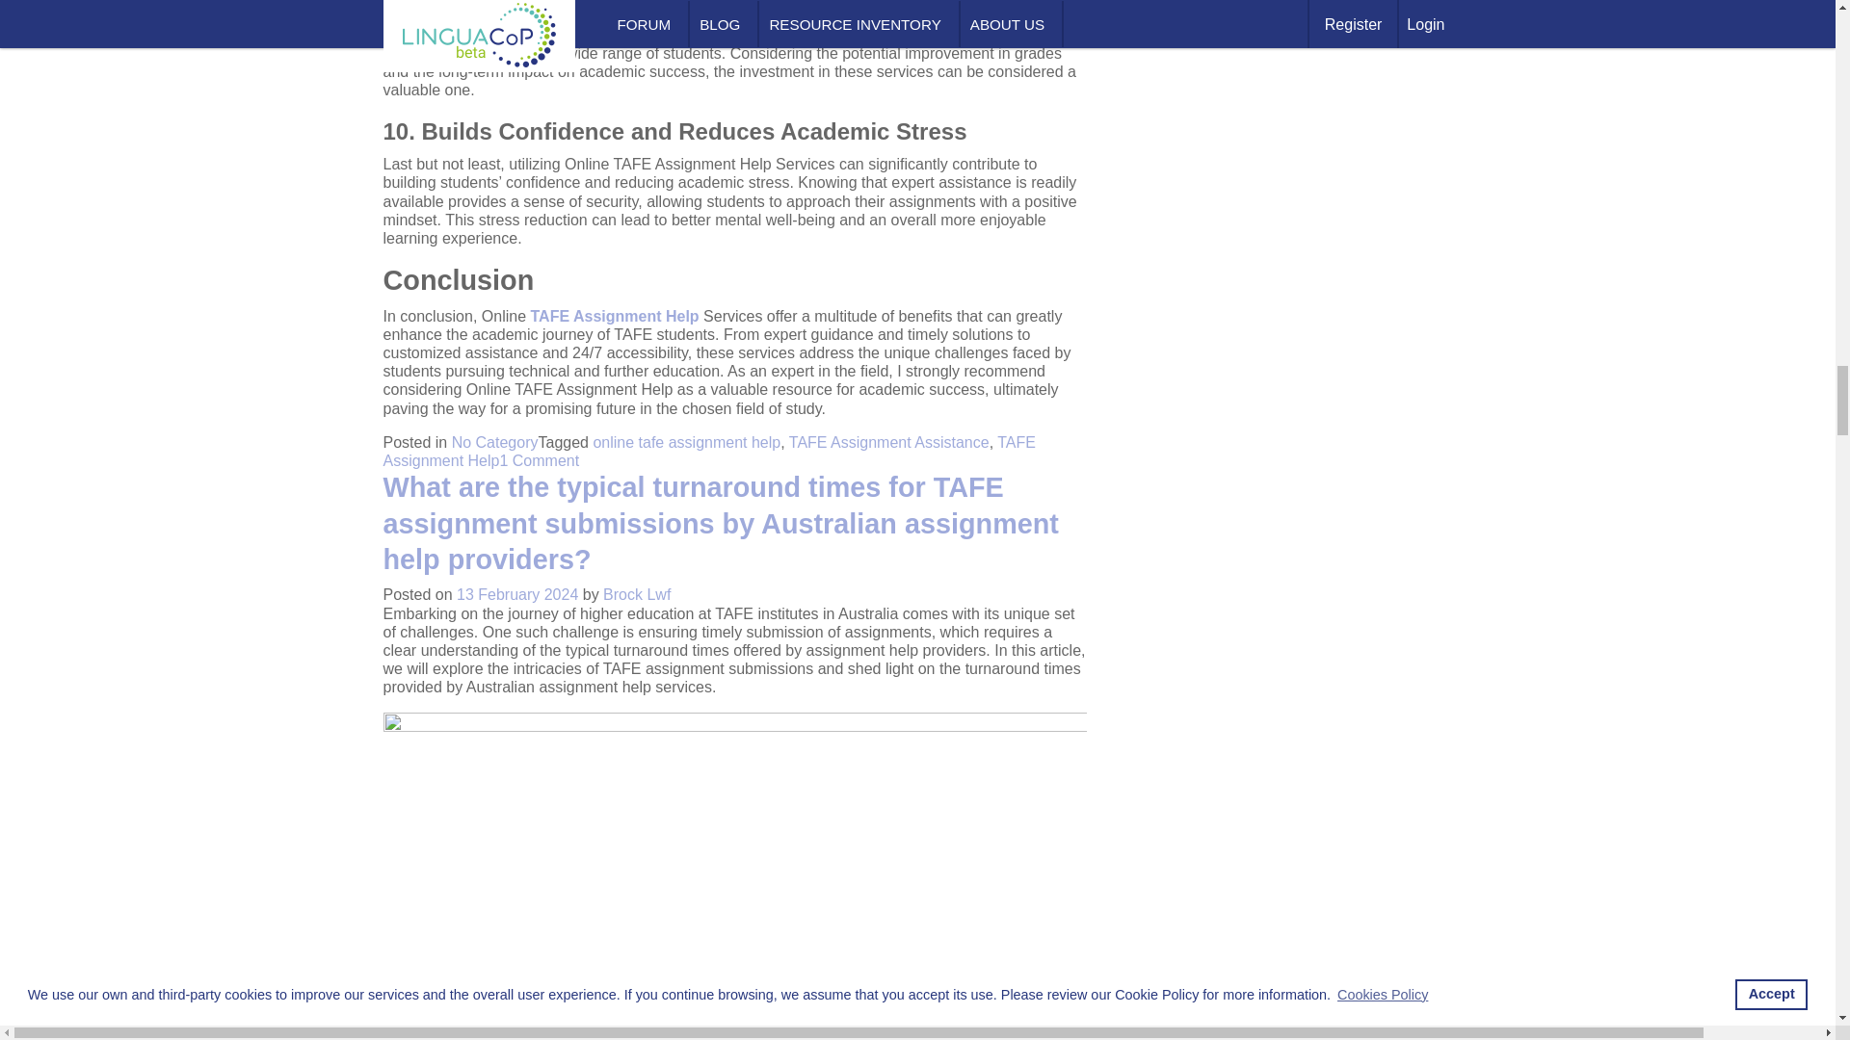  Describe the element at coordinates (494, 442) in the screenshot. I see `No Category` at that location.